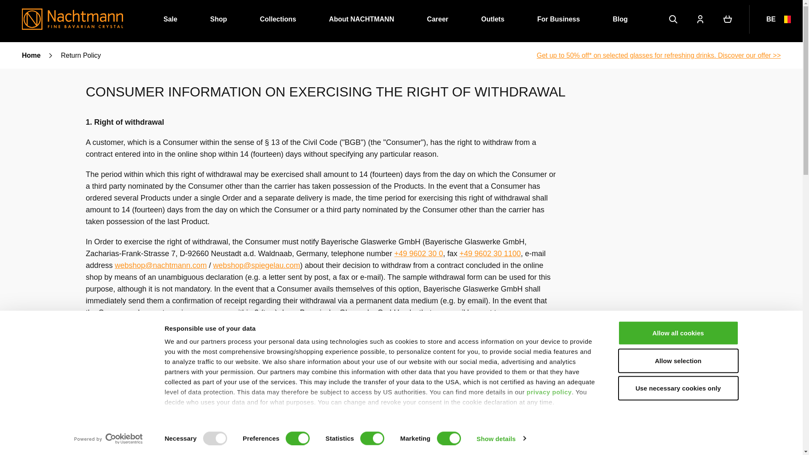 The height and width of the screenshot is (455, 809). I want to click on Show details, so click(501, 439).